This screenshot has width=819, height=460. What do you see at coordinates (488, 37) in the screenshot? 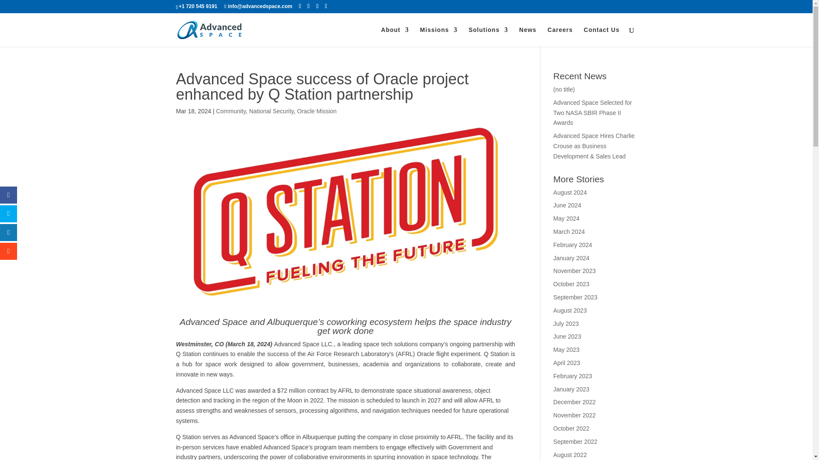
I see `Solutions` at bounding box center [488, 37].